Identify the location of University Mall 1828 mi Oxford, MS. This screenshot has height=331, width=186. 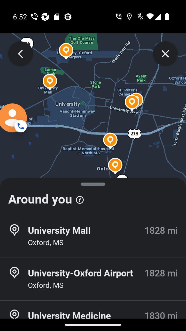
(93, 236).